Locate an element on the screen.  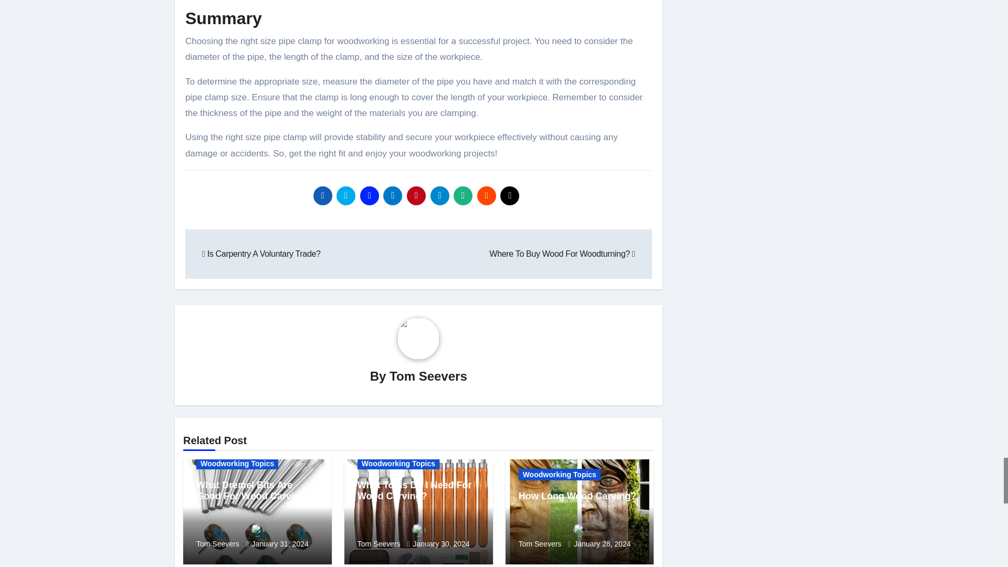
Tom Seevers is located at coordinates (428, 376).